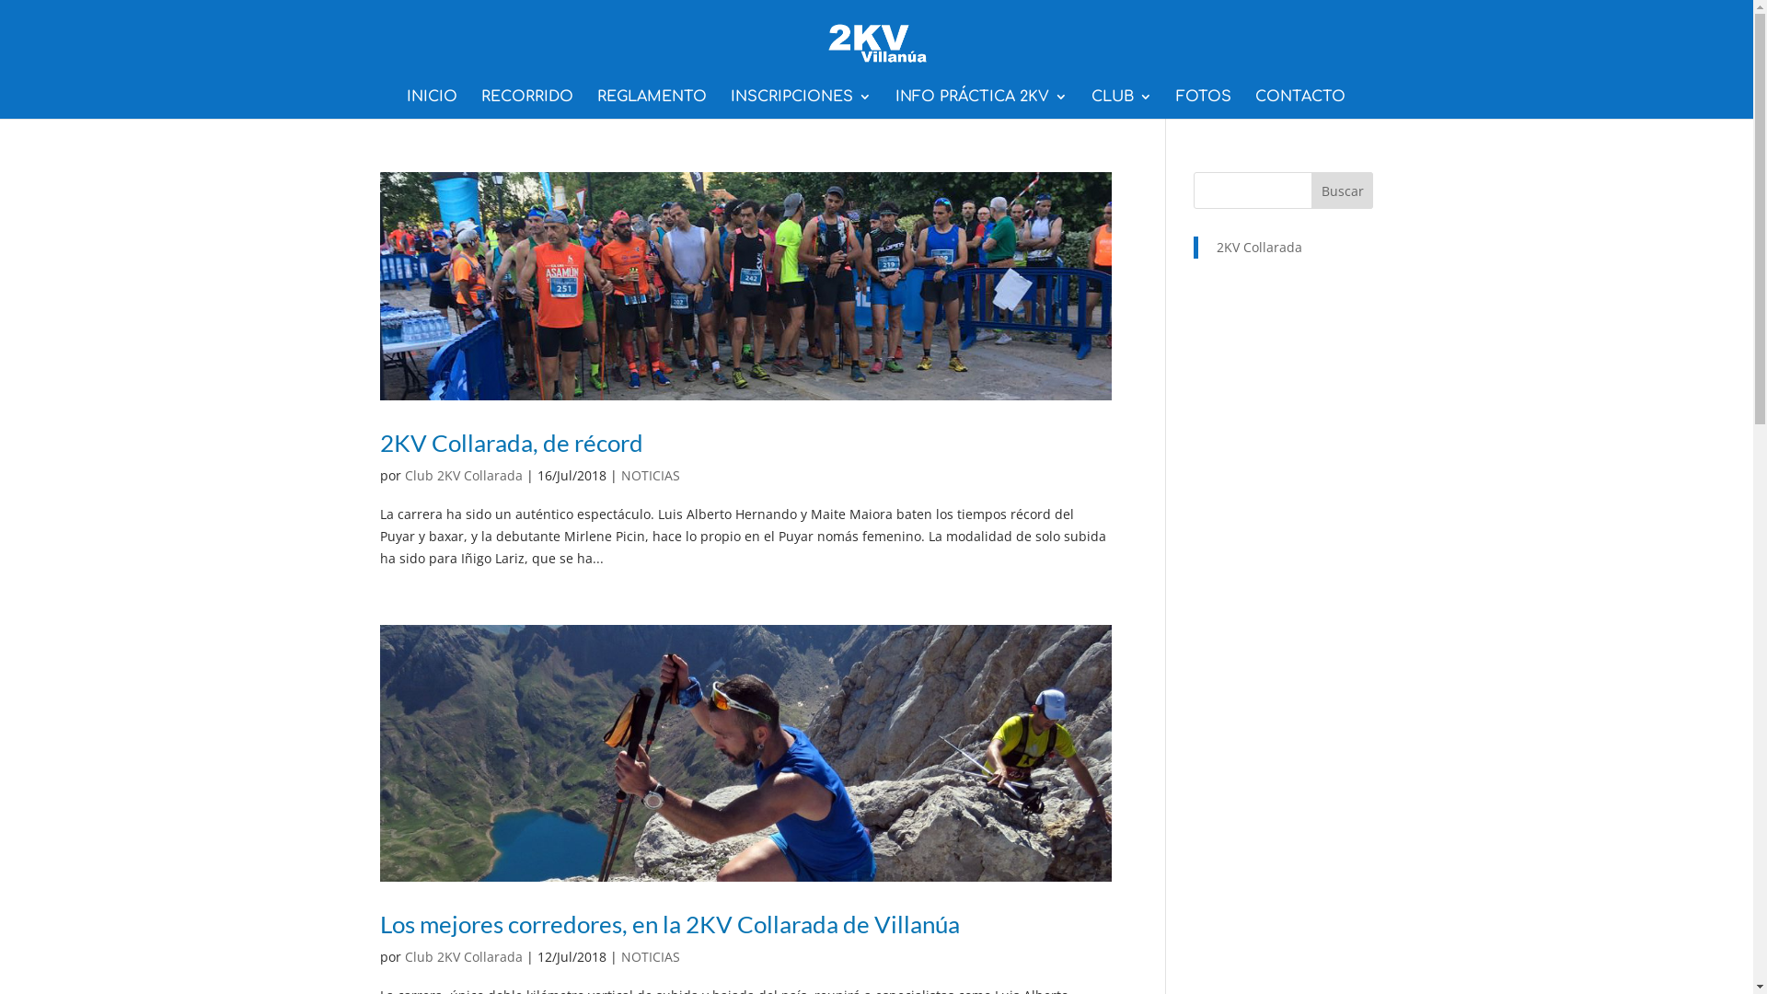 The image size is (1767, 994). Describe the element at coordinates (526, 105) in the screenshot. I see `RECORRIDO` at that location.